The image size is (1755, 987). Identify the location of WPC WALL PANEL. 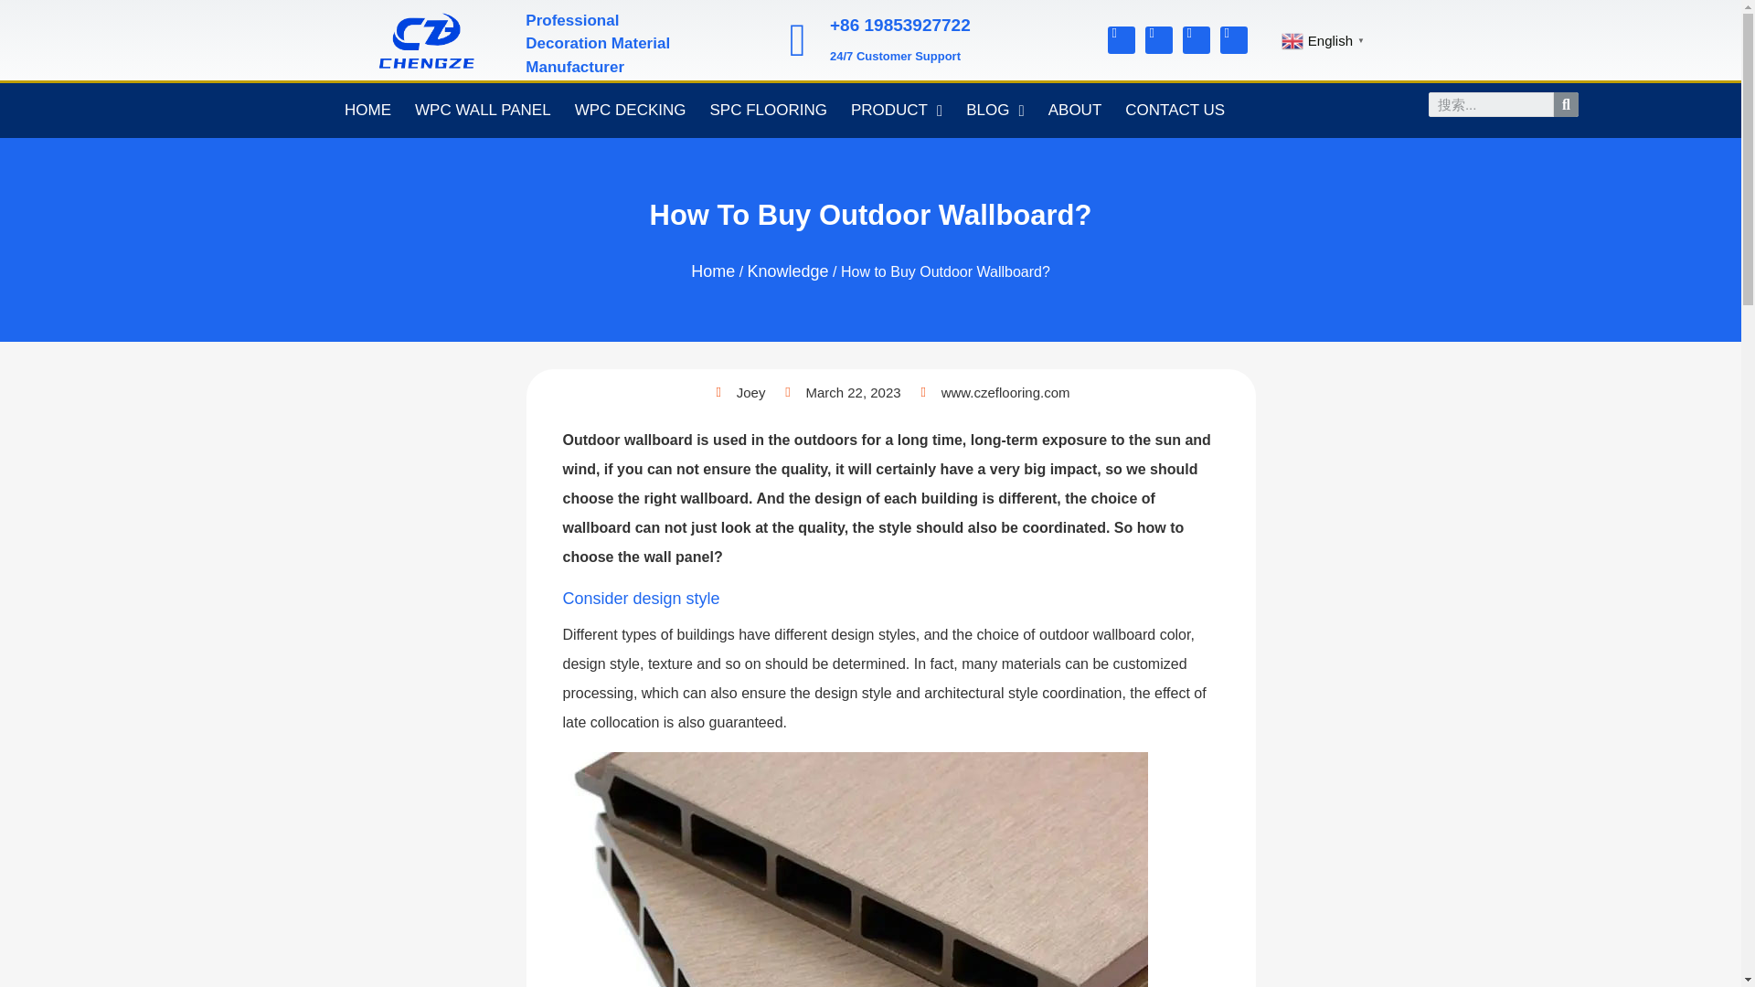
(483, 110).